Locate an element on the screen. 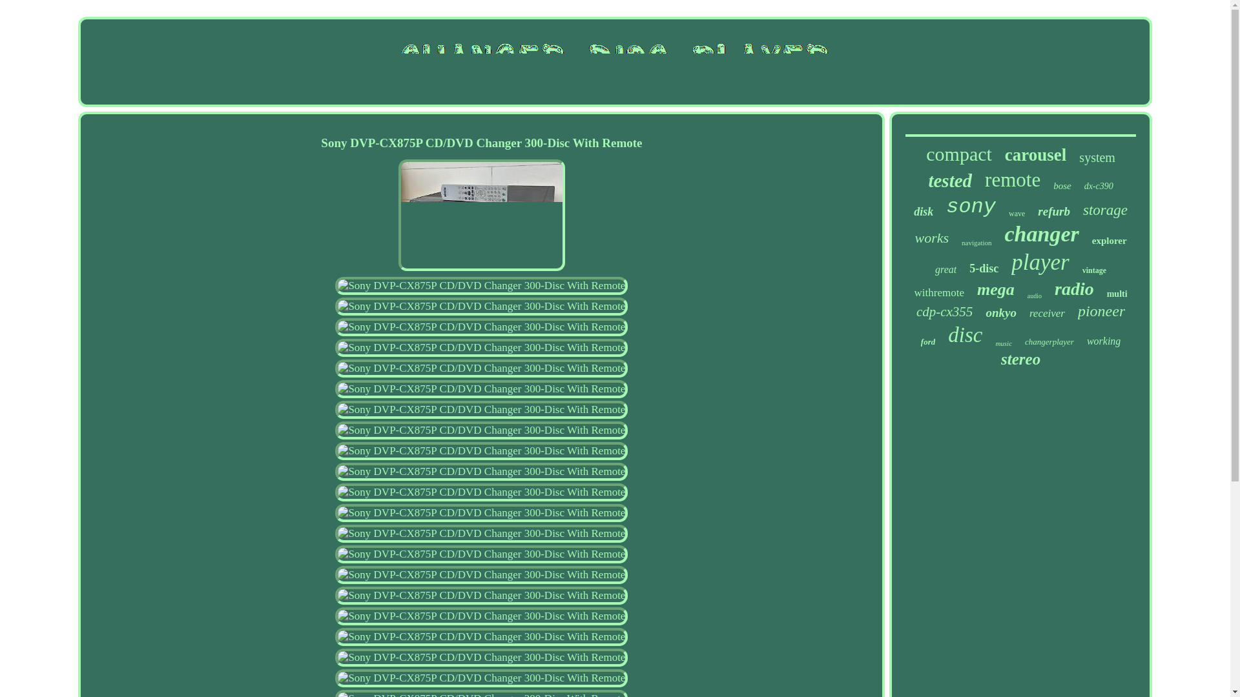  audio is located at coordinates (1035, 296).